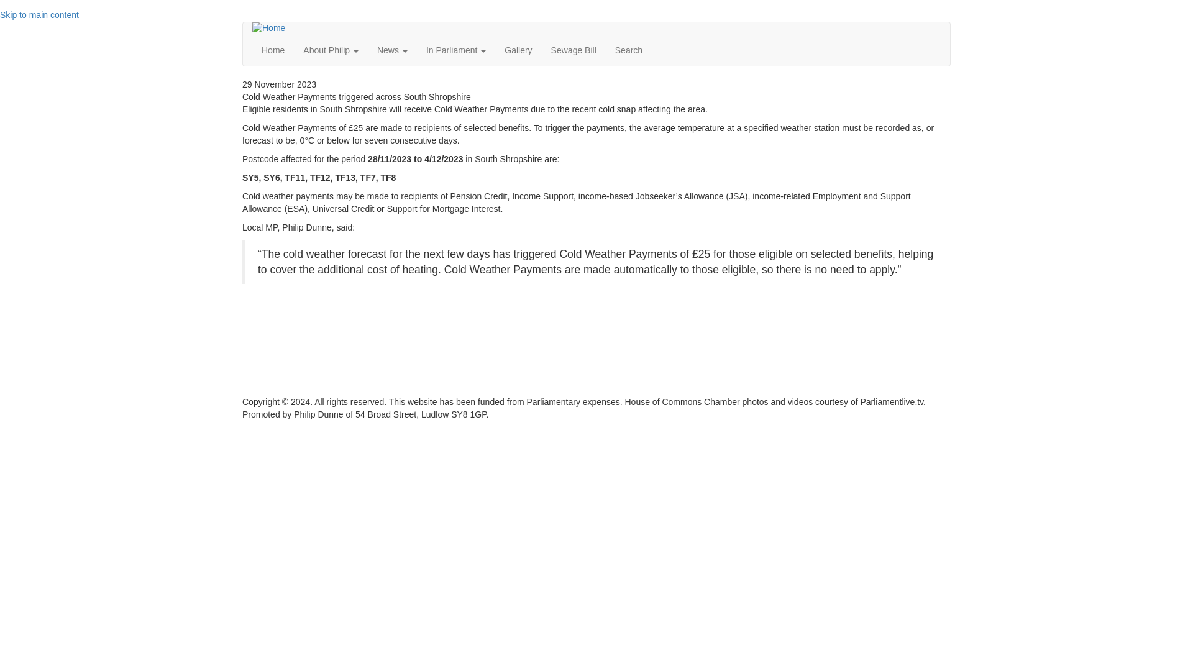 The width and height of the screenshot is (1193, 671). I want to click on Skip to main content, so click(39, 15).